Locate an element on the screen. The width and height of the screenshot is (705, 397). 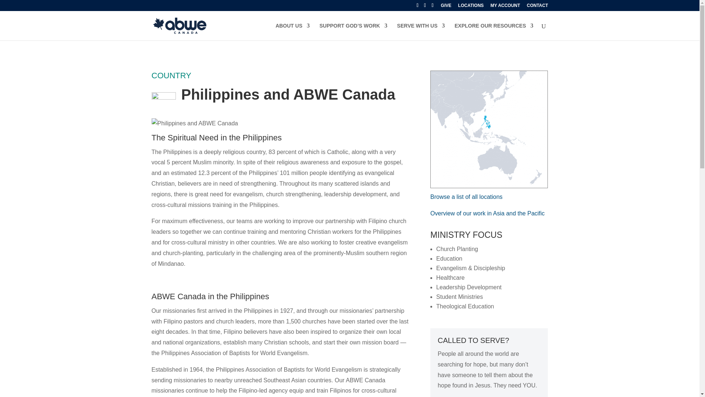
Browse a list of all locations is located at coordinates (466, 197).